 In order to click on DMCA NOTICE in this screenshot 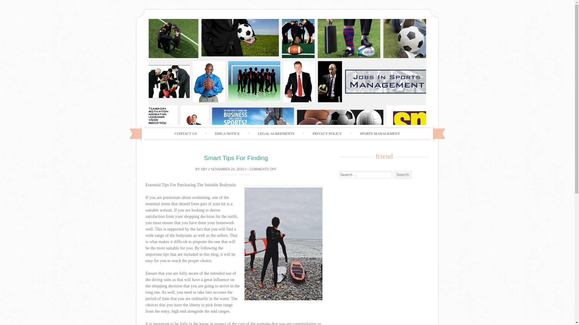, I will do `click(227, 134)`.